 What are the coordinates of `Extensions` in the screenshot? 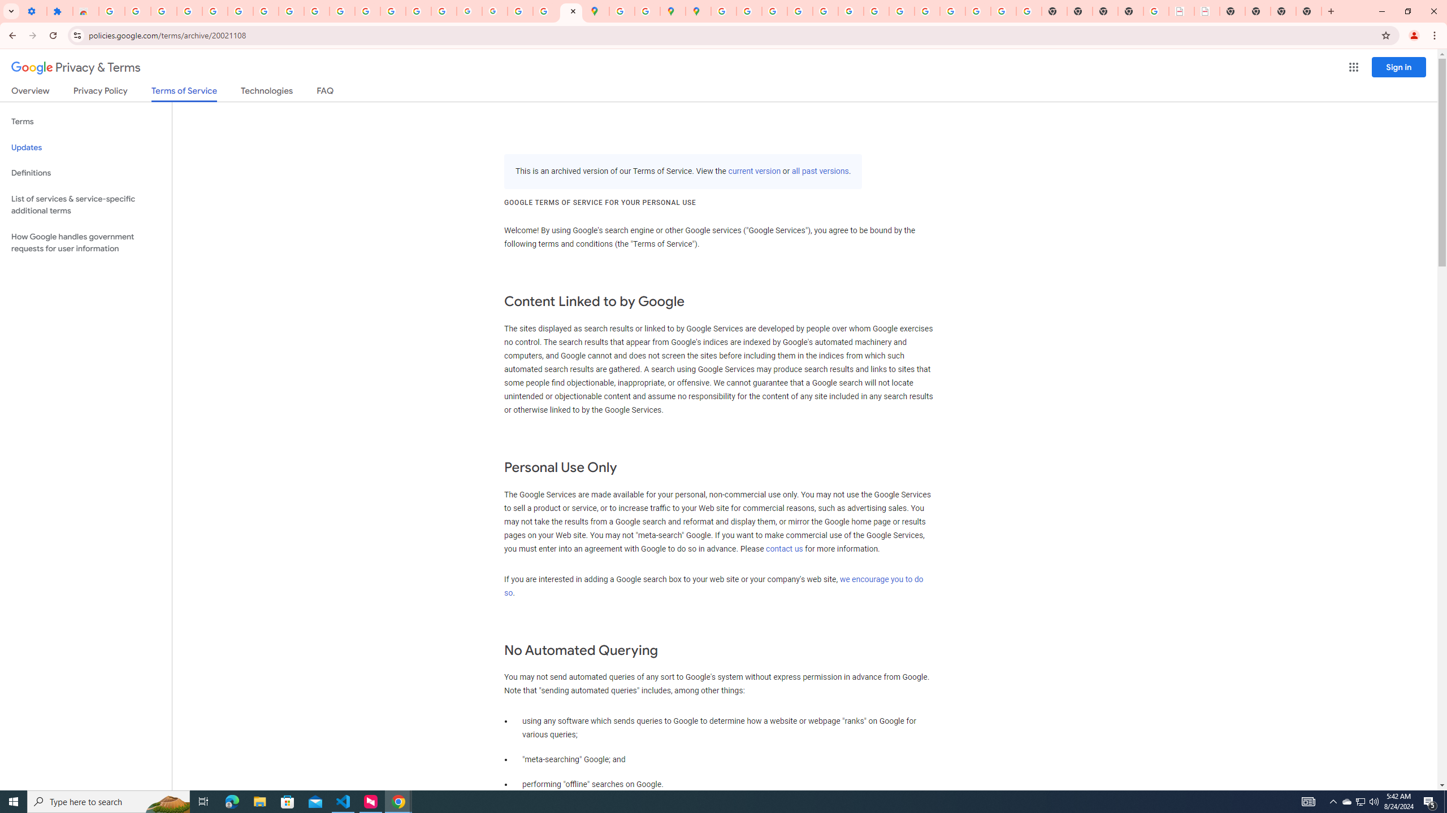 It's located at (60, 11).